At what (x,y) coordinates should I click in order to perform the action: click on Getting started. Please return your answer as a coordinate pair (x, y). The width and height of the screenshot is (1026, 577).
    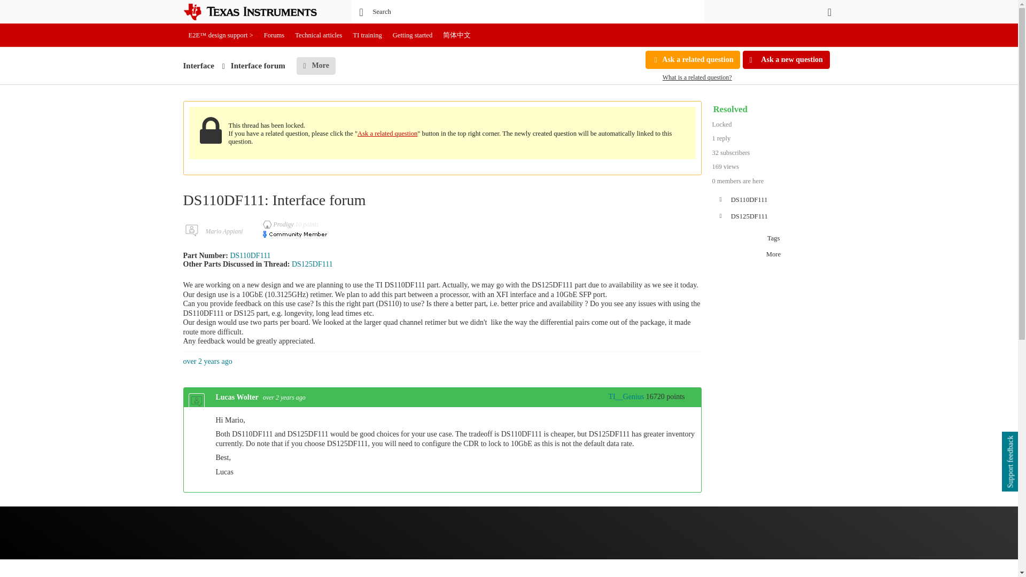
    Looking at the image, I should click on (413, 35).